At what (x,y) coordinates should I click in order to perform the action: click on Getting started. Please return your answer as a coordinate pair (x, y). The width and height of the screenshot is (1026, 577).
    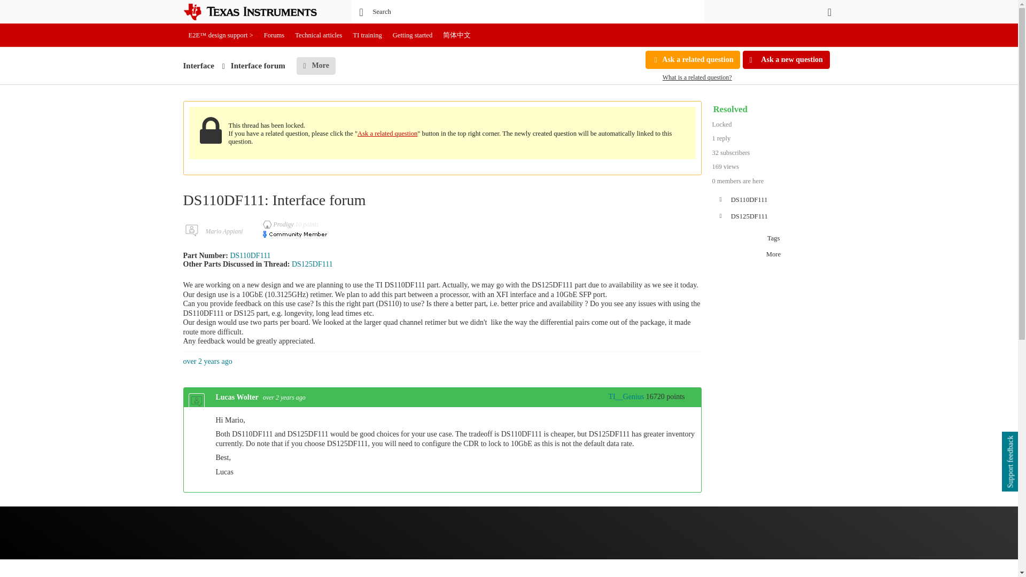
    Looking at the image, I should click on (413, 35).